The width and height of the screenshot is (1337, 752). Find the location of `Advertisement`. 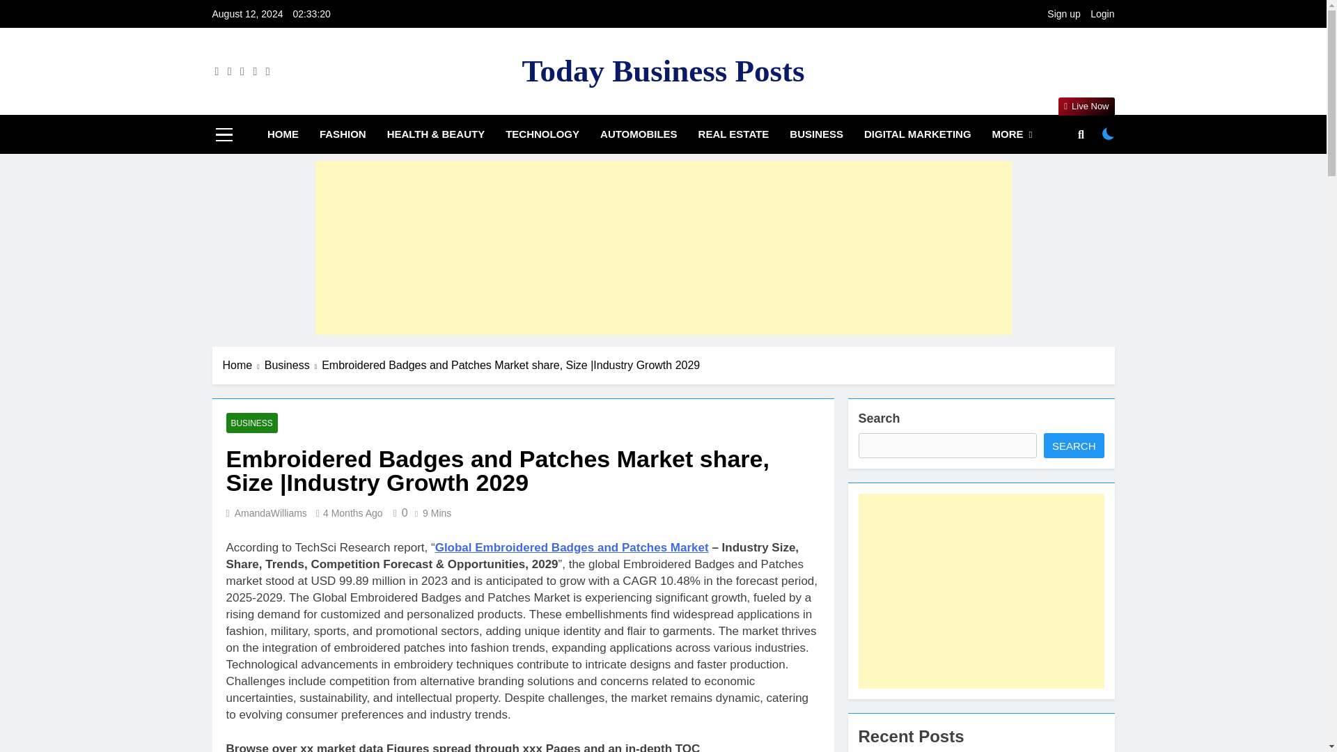

Advertisement is located at coordinates (980, 590).